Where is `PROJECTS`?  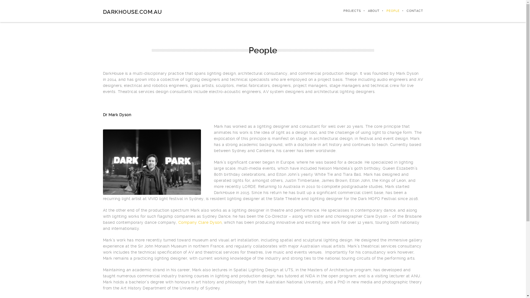 PROJECTS is located at coordinates (348, 11).